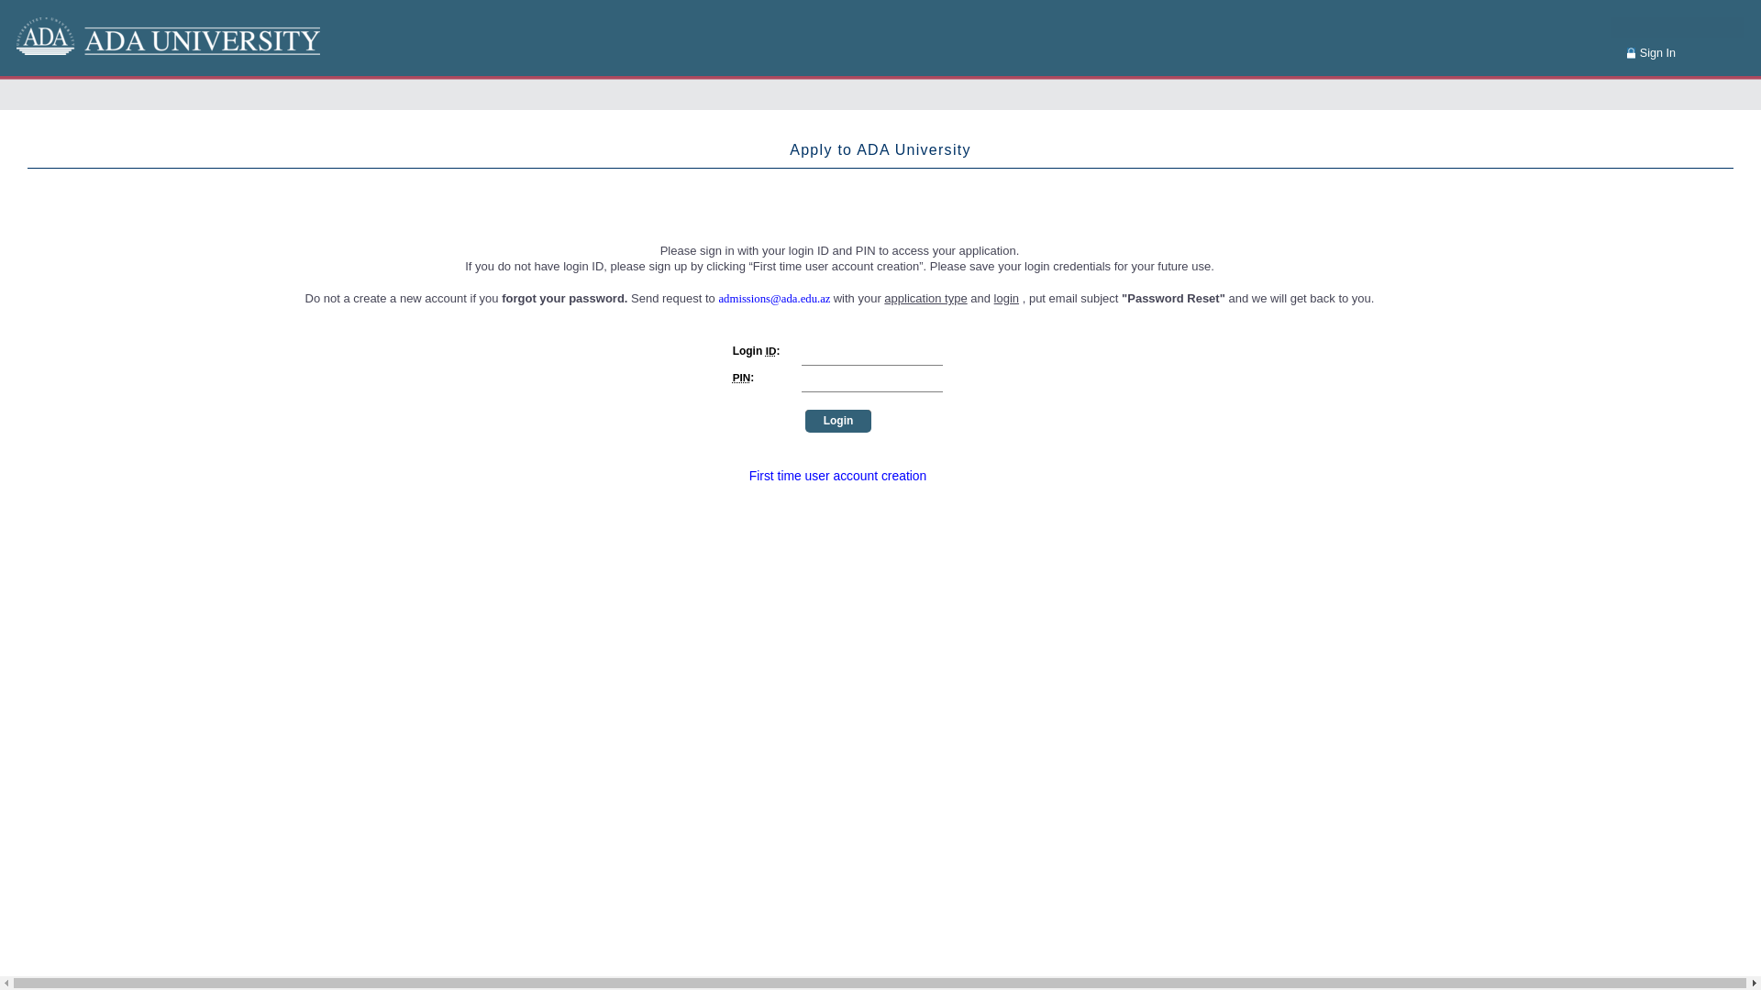 The width and height of the screenshot is (1761, 990). What do you see at coordinates (838, 425) in the screenshot?
I see `Login` at bounding box center [838, 425].